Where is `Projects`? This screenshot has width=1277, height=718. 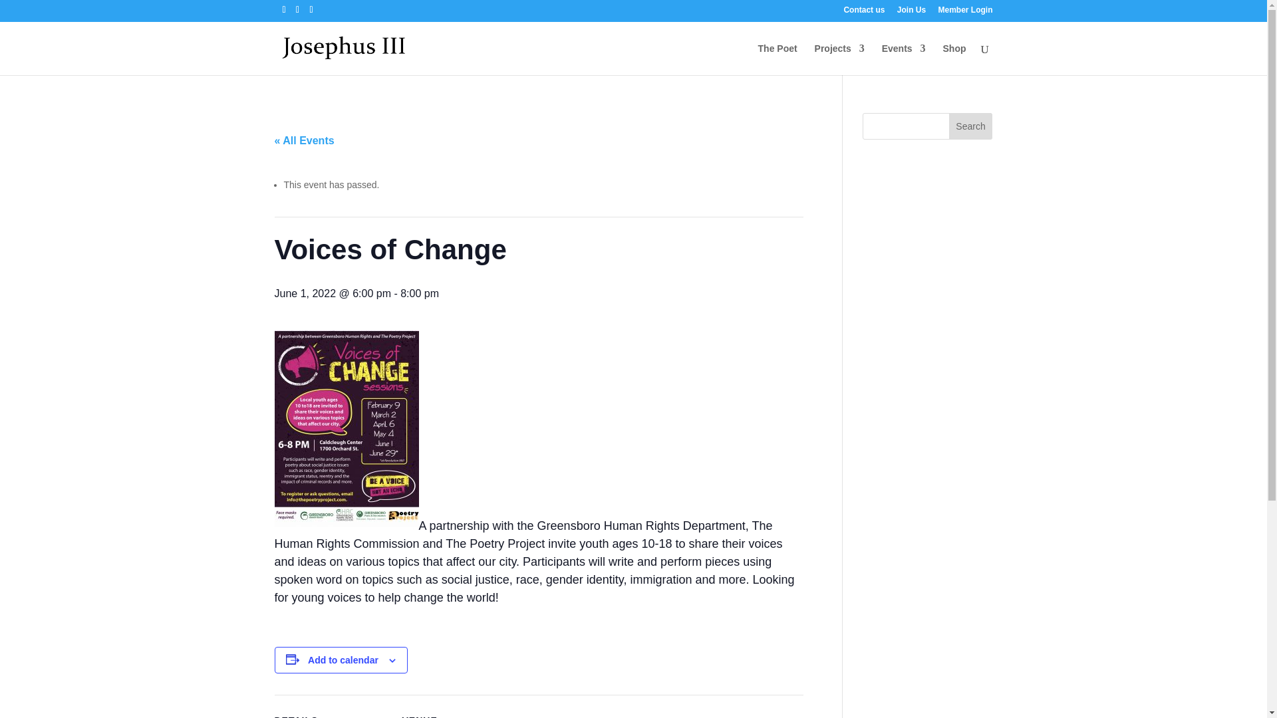
Projects is located at coordinates (839, 59).